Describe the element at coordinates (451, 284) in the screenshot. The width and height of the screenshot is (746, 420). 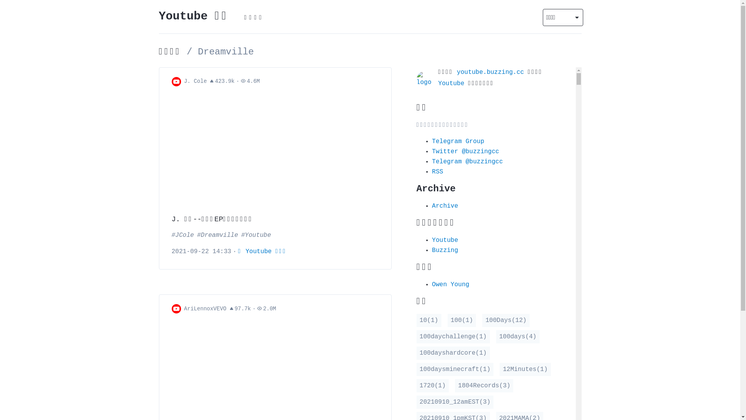
I see `Owen Young` at that location.